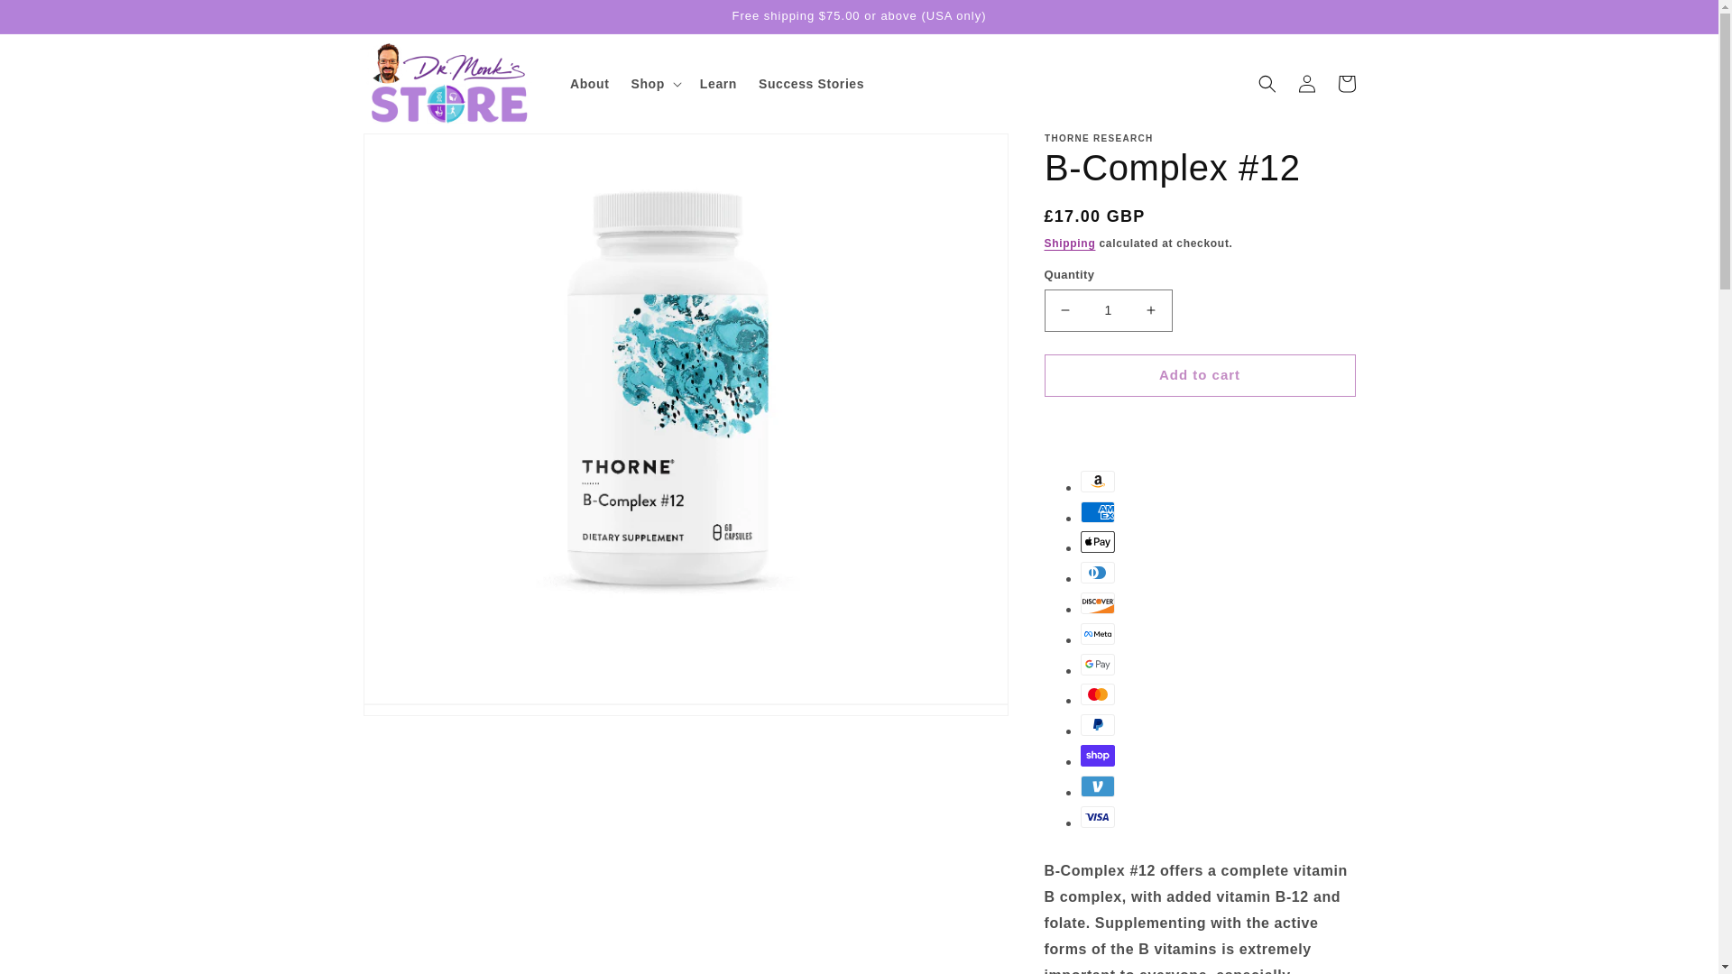  I want to click on 1, so click(1108, 310).